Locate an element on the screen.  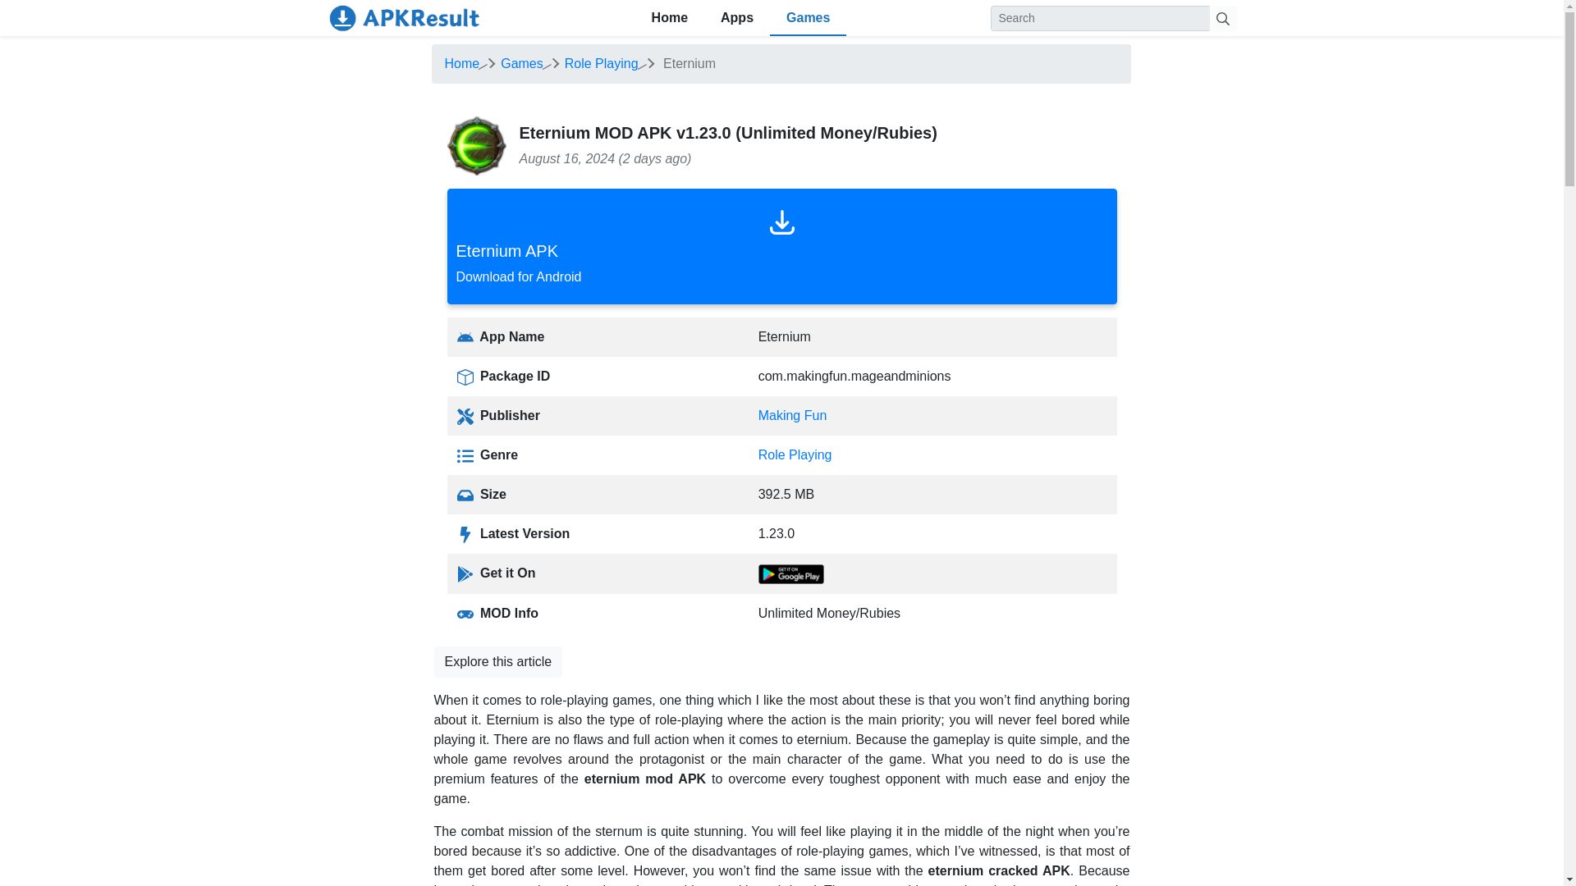
Home is located at coordinates (462, 64).